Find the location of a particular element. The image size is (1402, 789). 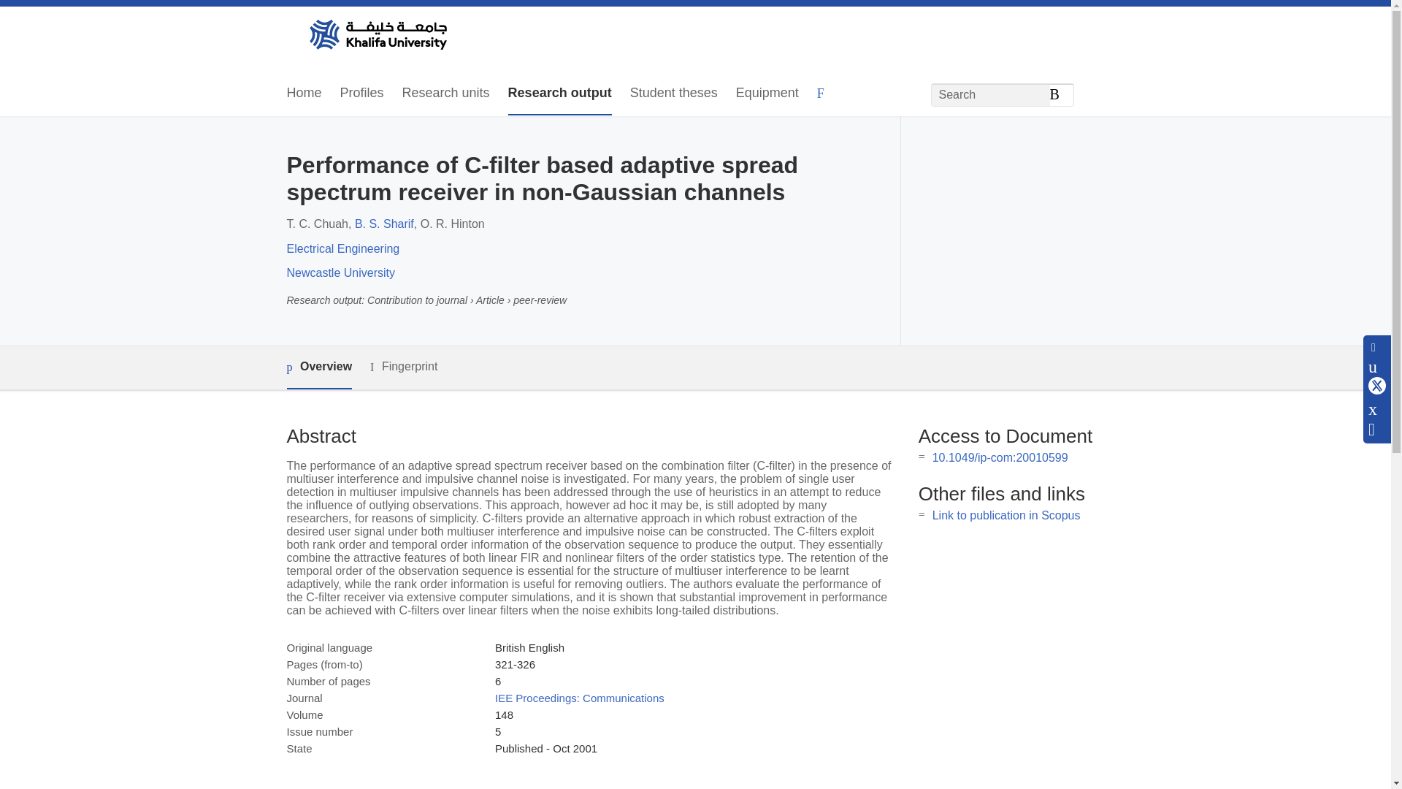

Home is located at coordinates (303, 94).